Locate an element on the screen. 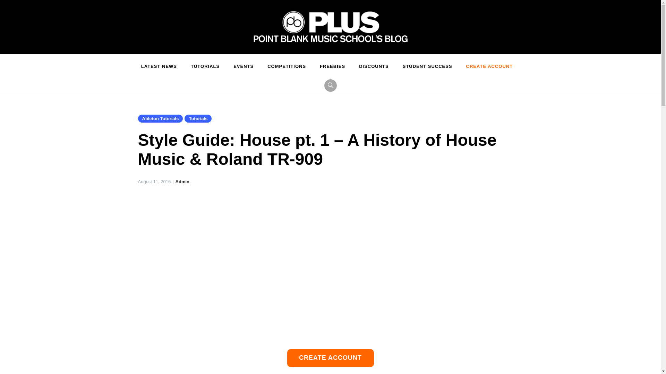  August 11, 2016 is located at coordinates (154, 181).